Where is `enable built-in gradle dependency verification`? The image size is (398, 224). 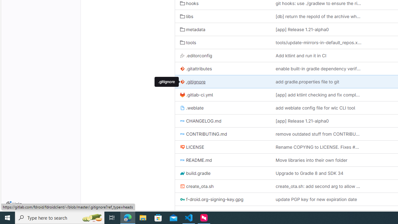 enable built-in gradle dependency verification is located at coordinates (318, 68).